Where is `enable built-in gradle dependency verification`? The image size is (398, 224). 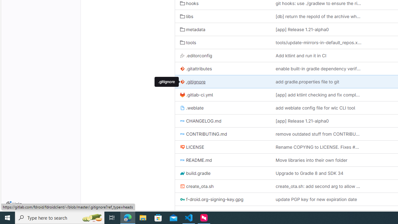 enable built-in gradle dependency verification is located at coordinates (318, 68).